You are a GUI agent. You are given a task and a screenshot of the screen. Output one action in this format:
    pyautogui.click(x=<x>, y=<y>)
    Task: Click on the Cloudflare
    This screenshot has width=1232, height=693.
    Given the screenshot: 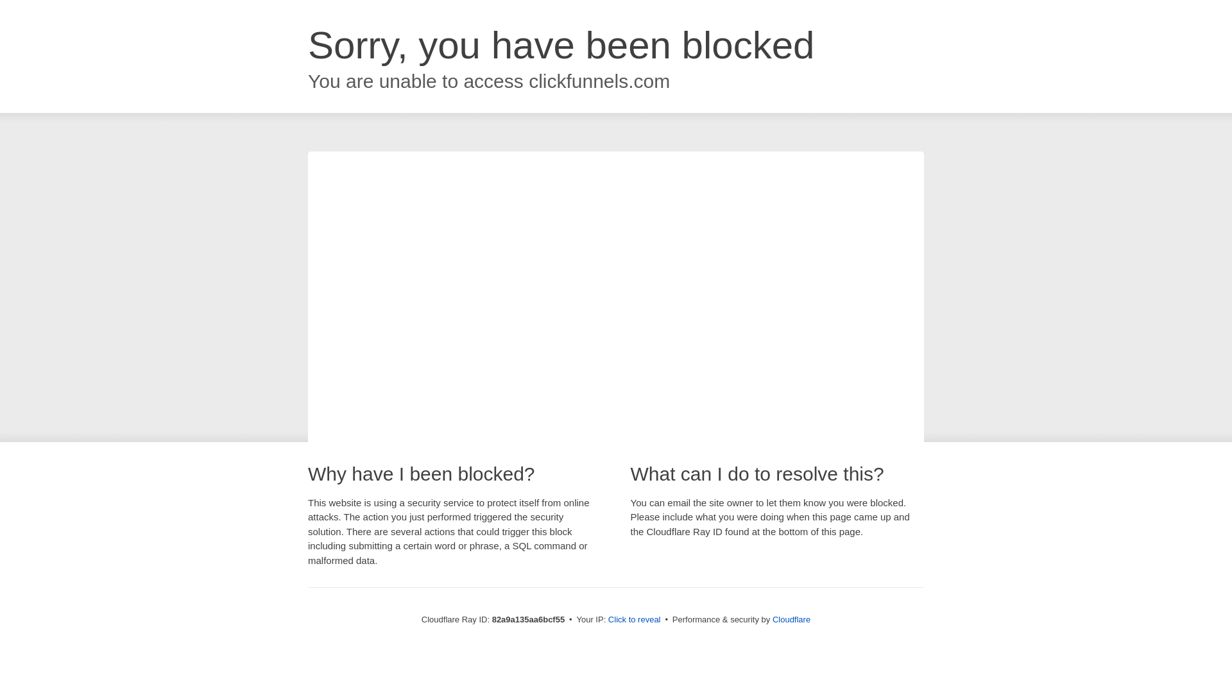 What is the action you would take?
    pyautogui.click(x=792, y=620)
    